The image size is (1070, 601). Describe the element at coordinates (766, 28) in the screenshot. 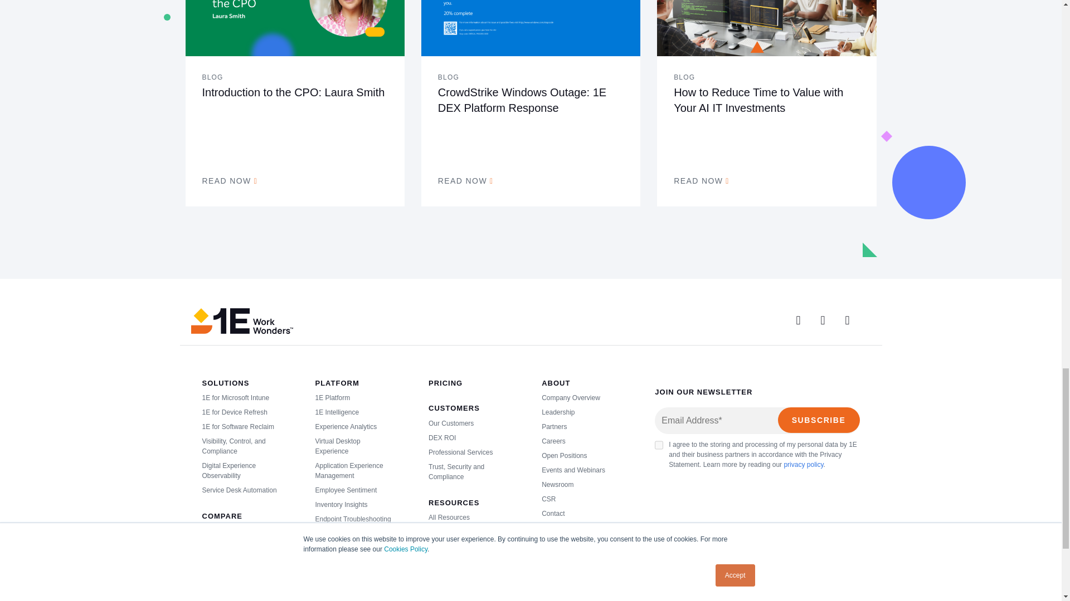

I see `Generic Blog Image-31` at that location.